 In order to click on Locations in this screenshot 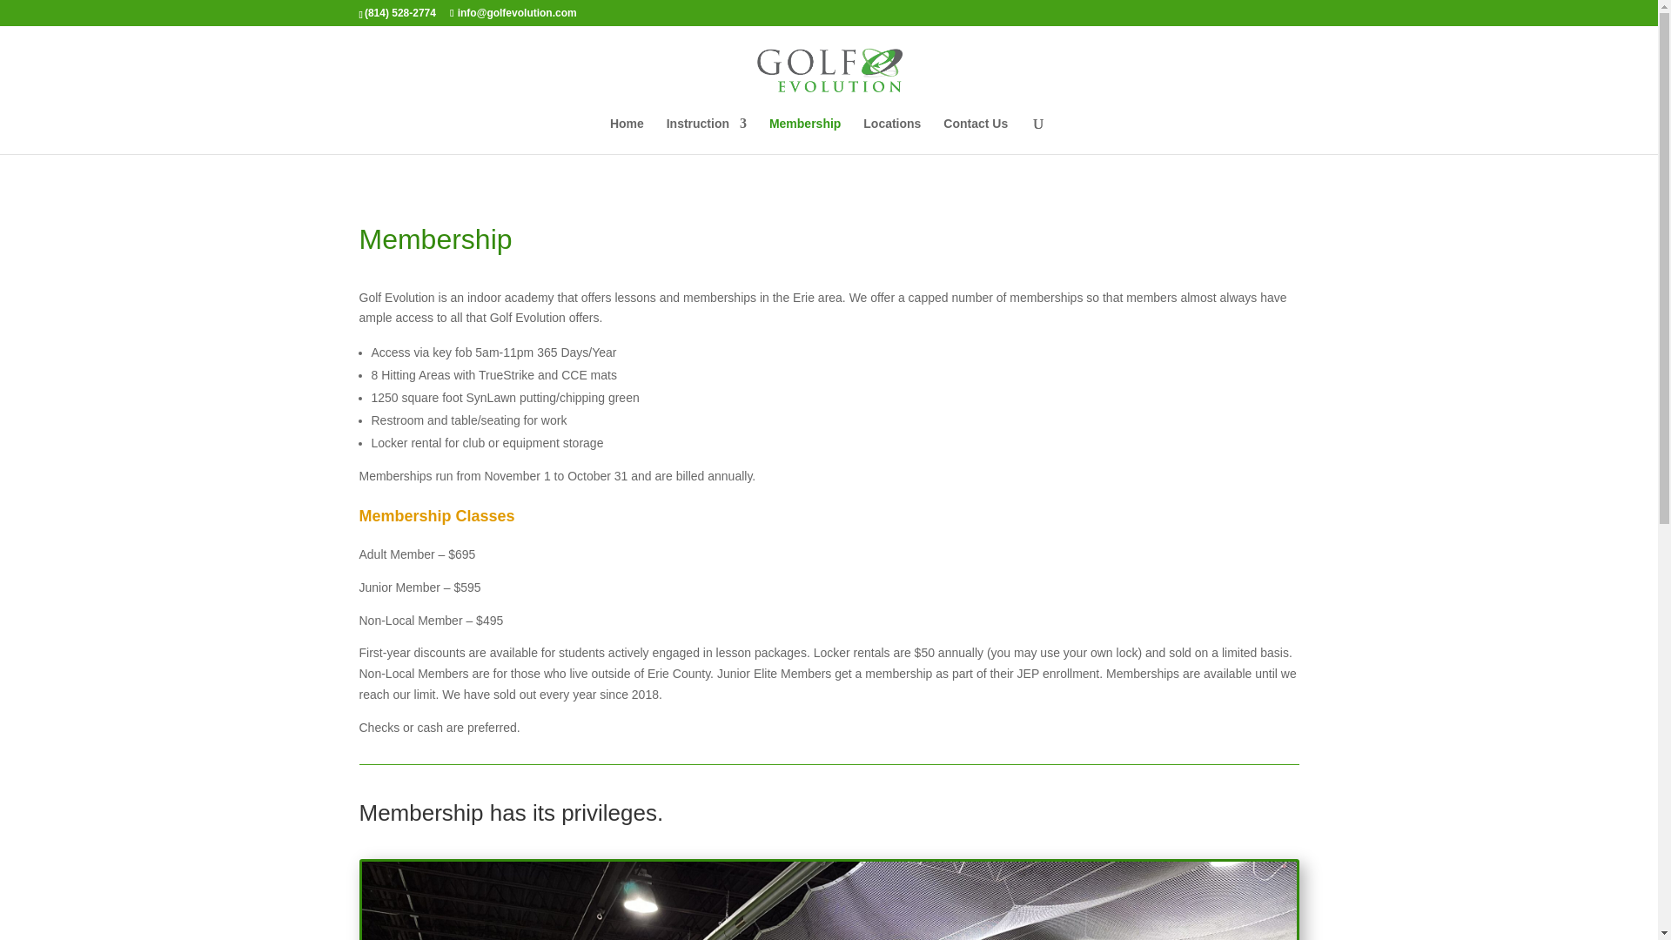, I will do `click(891, 136)`.